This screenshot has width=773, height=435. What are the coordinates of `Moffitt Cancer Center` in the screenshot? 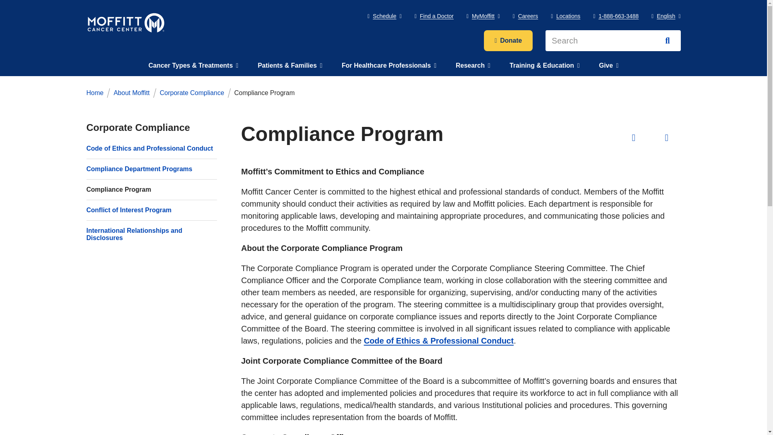 It's located at (126, 23).